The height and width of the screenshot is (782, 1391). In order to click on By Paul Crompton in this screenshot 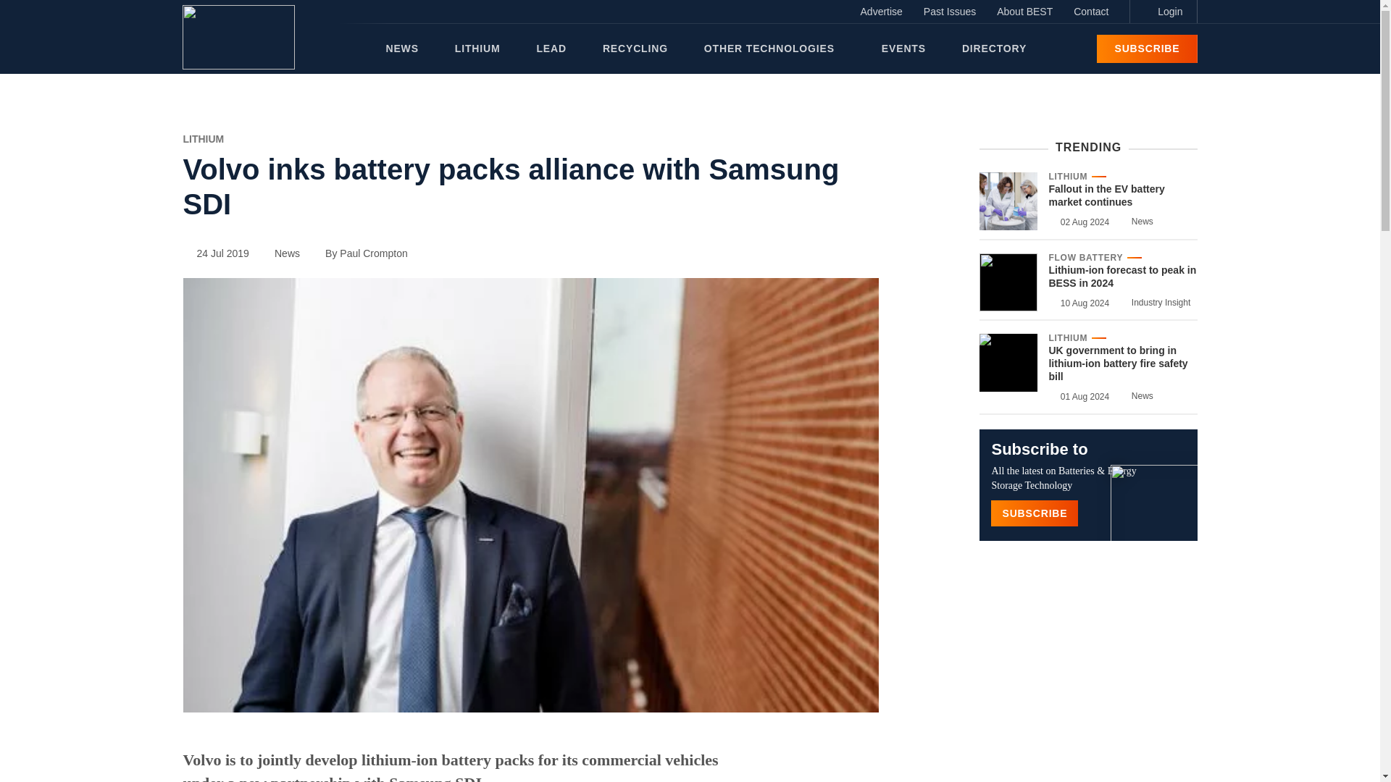, I will do `click(359, 253)`.